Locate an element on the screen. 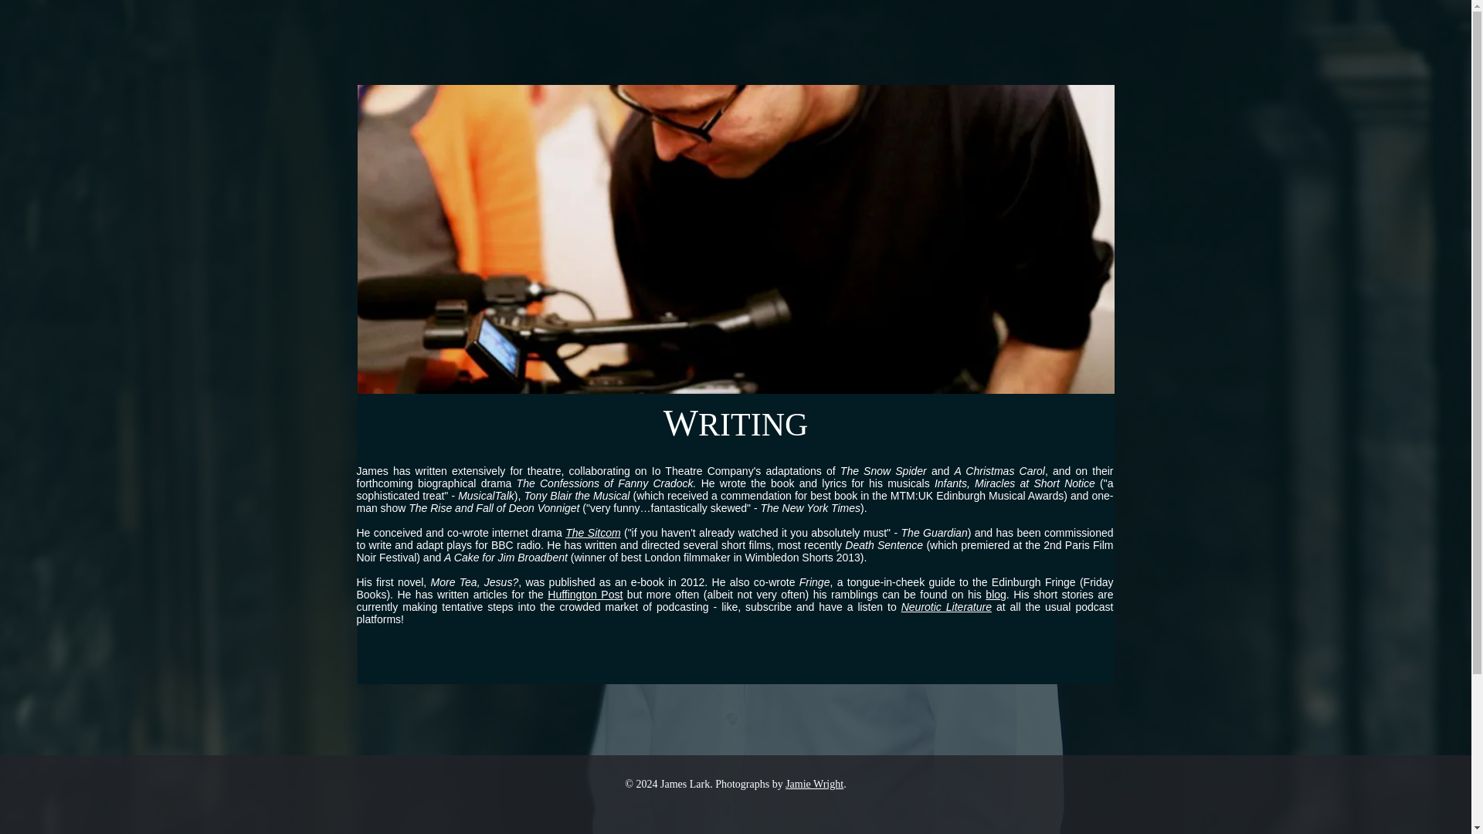  blog is located at coordinates (995, 595).